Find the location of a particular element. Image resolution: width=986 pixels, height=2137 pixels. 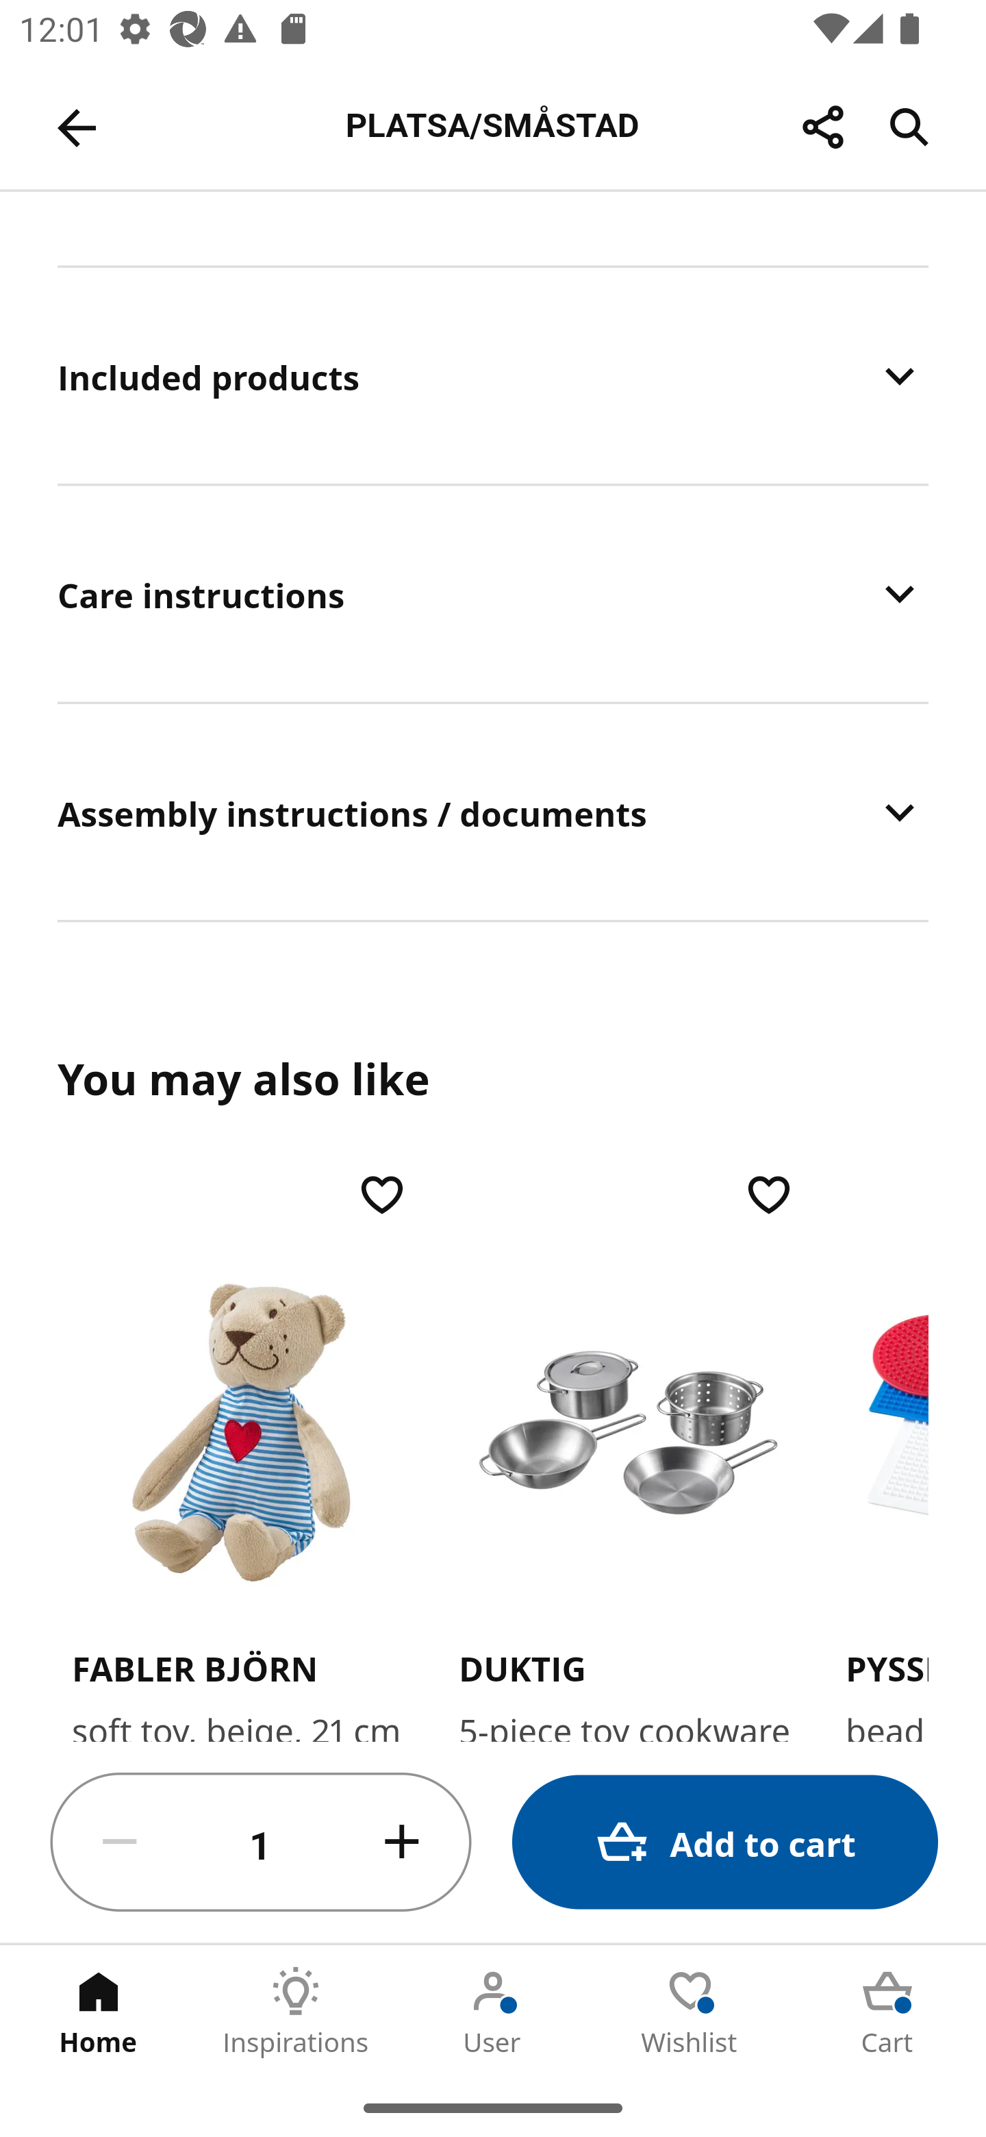

Wishlist
Tab 4 of 5 is located at coordinates (690, 2012).